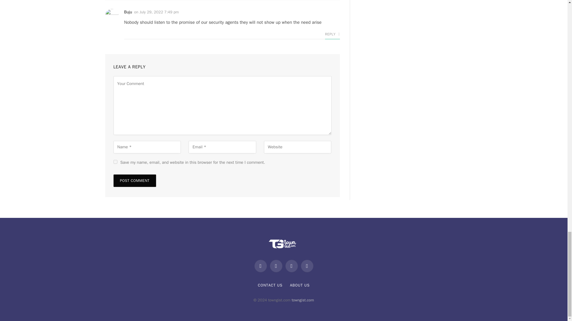 The width and height of the screenshot is (572, 321). I want to click on Post Comment, so click(134, 181).